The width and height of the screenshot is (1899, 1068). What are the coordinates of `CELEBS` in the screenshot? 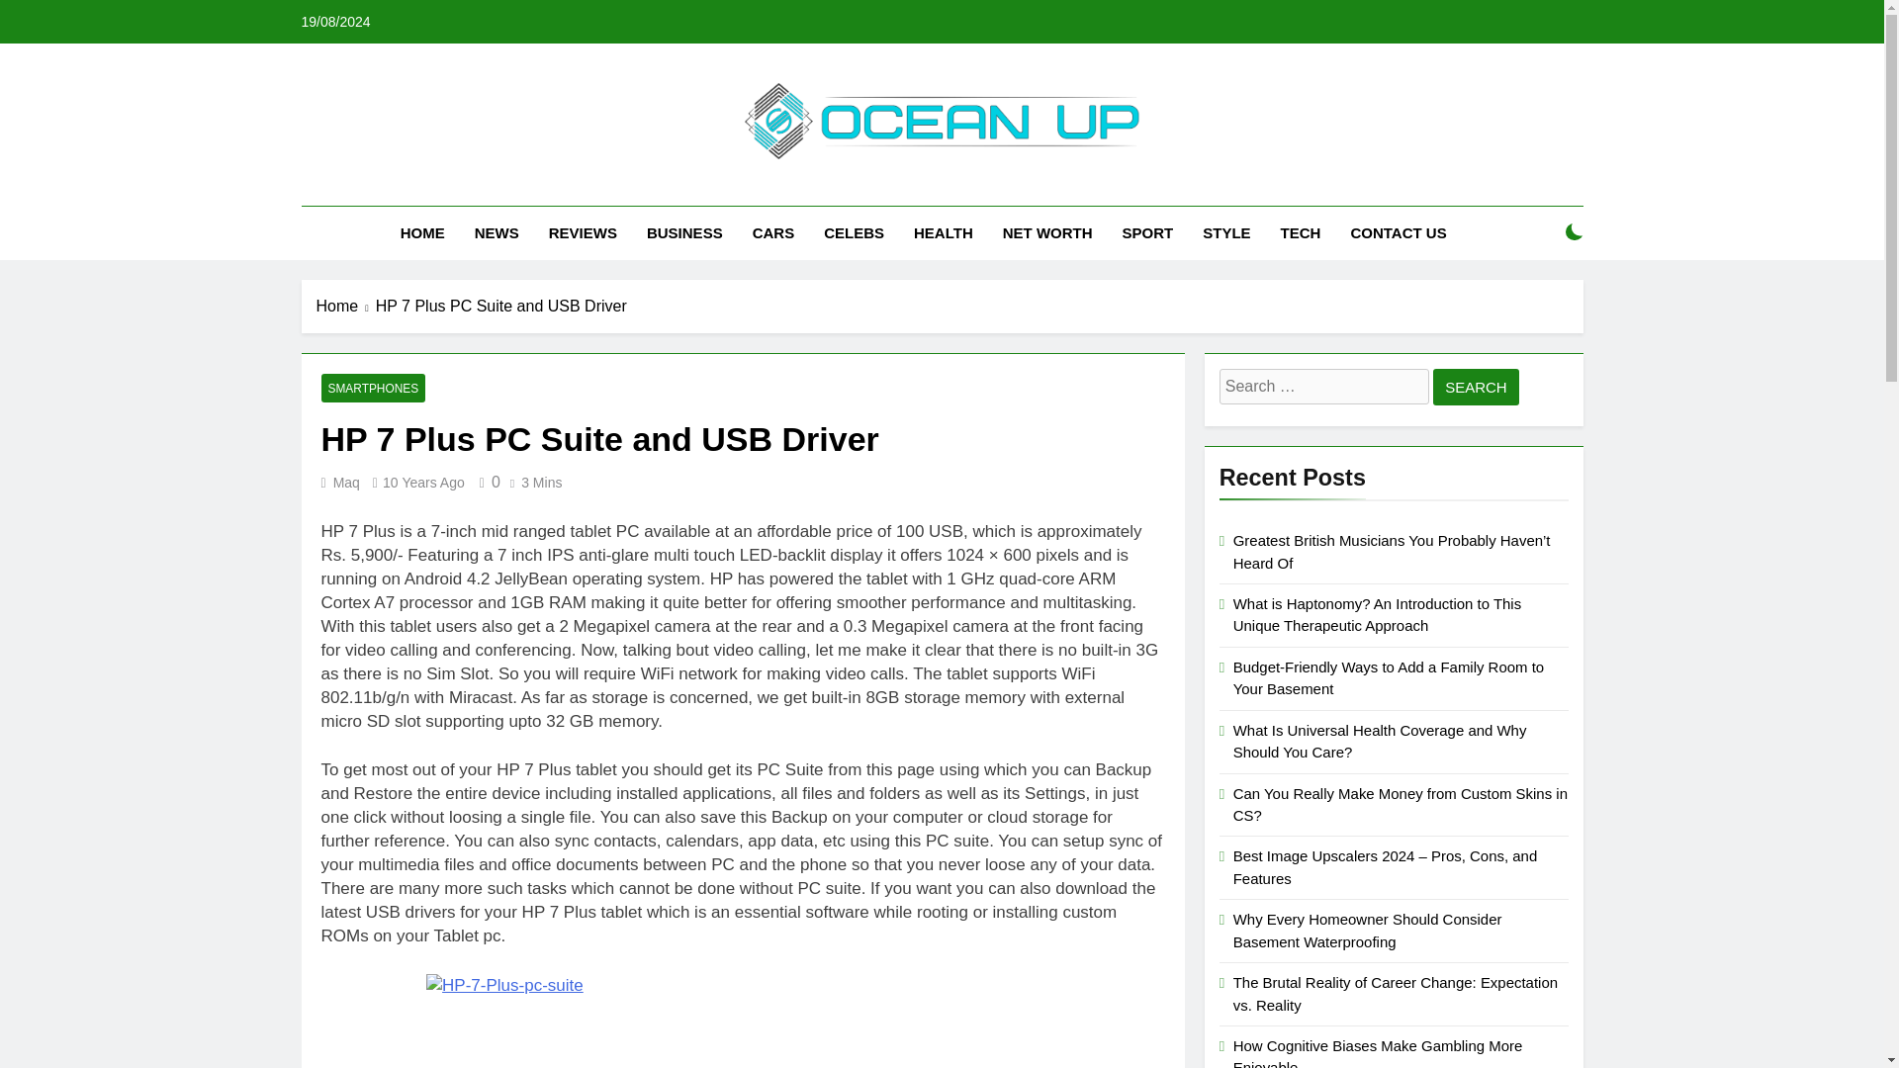 It's located at (853, 233).